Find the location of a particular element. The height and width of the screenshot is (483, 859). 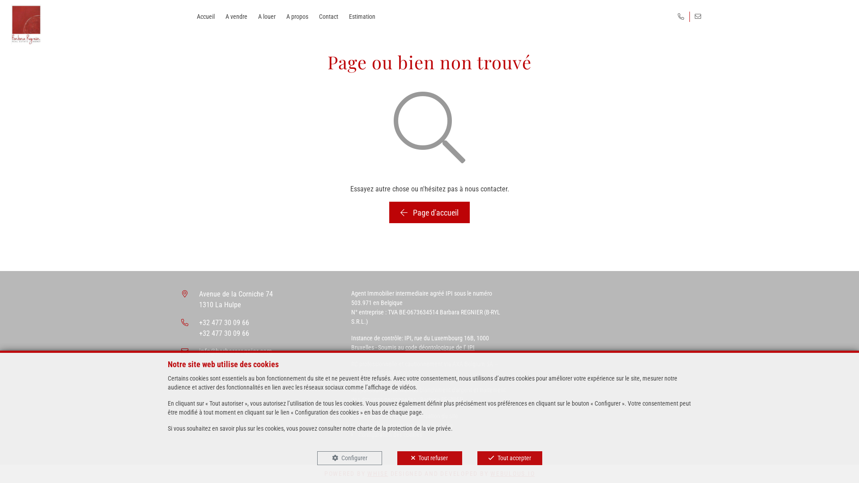

A louer is located at coordinates (267, 17).